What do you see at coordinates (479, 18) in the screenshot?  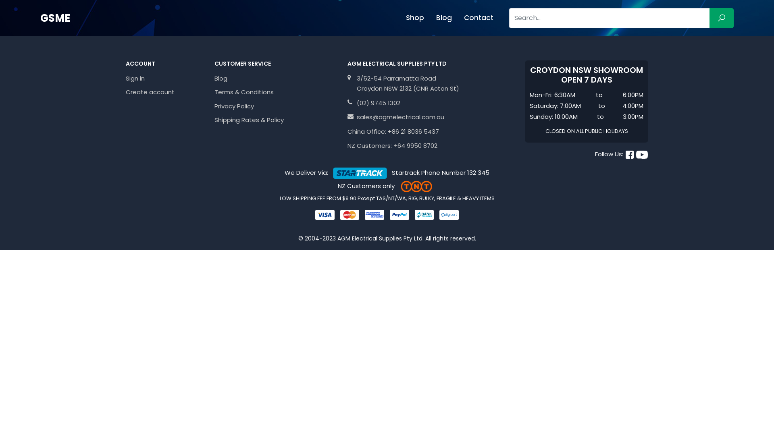 I see `Contact` at bounding box center [479, 18].